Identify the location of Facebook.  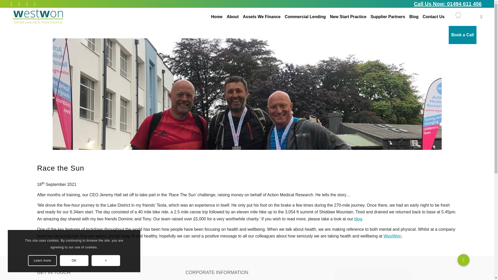
(35, 4).